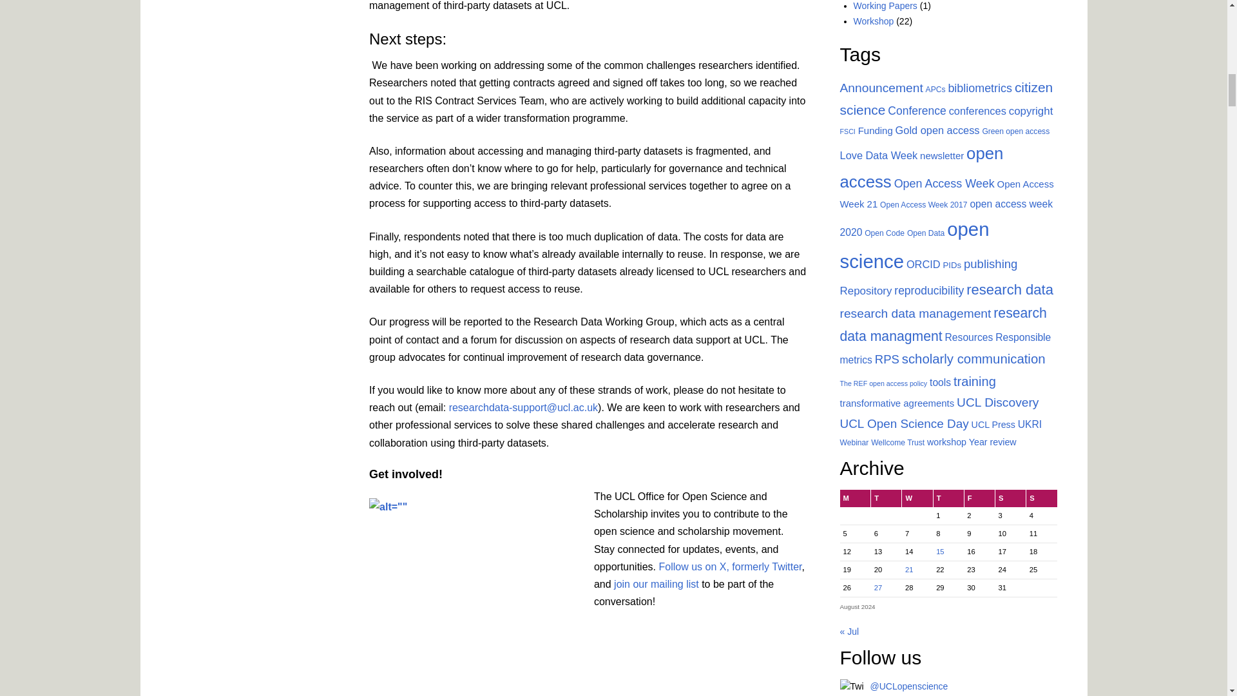  Describe the element at coordinates (729, 566) in the screenshot. I see `Follow us on X, formerly Twitter` at that location.